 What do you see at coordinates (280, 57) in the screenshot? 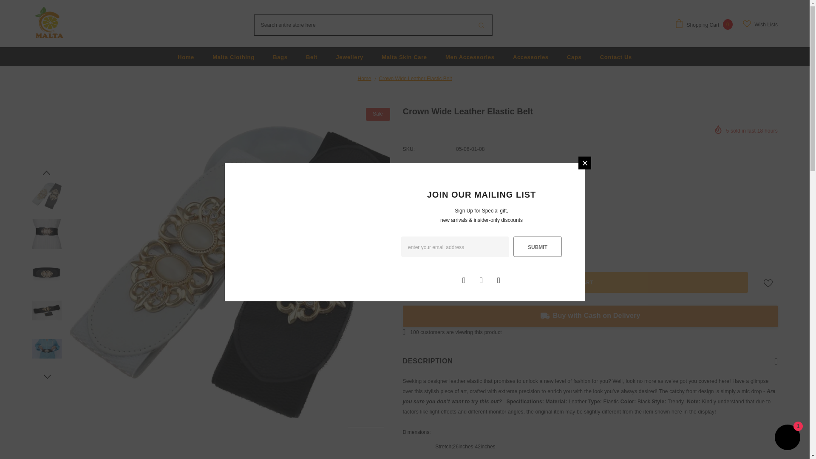
I see `Bags` at bounding box center [280, 57].